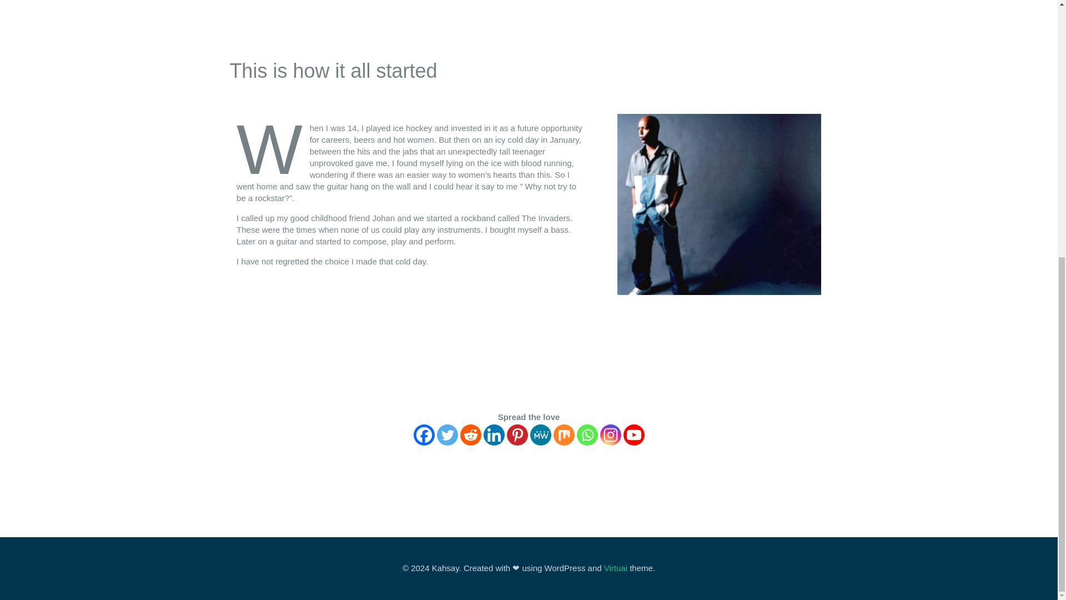 The width and height of the screenshot is (1066, 600). I want to click on Virtuai, so click(616, 568).